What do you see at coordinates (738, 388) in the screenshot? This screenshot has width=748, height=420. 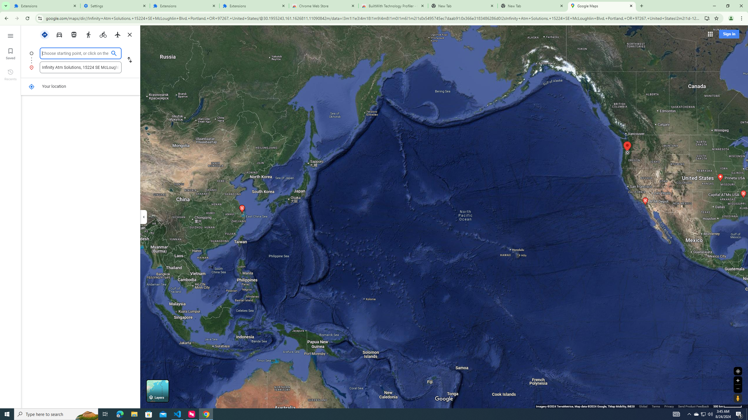 I see `Zoom out` at bounding box center [738, 388].